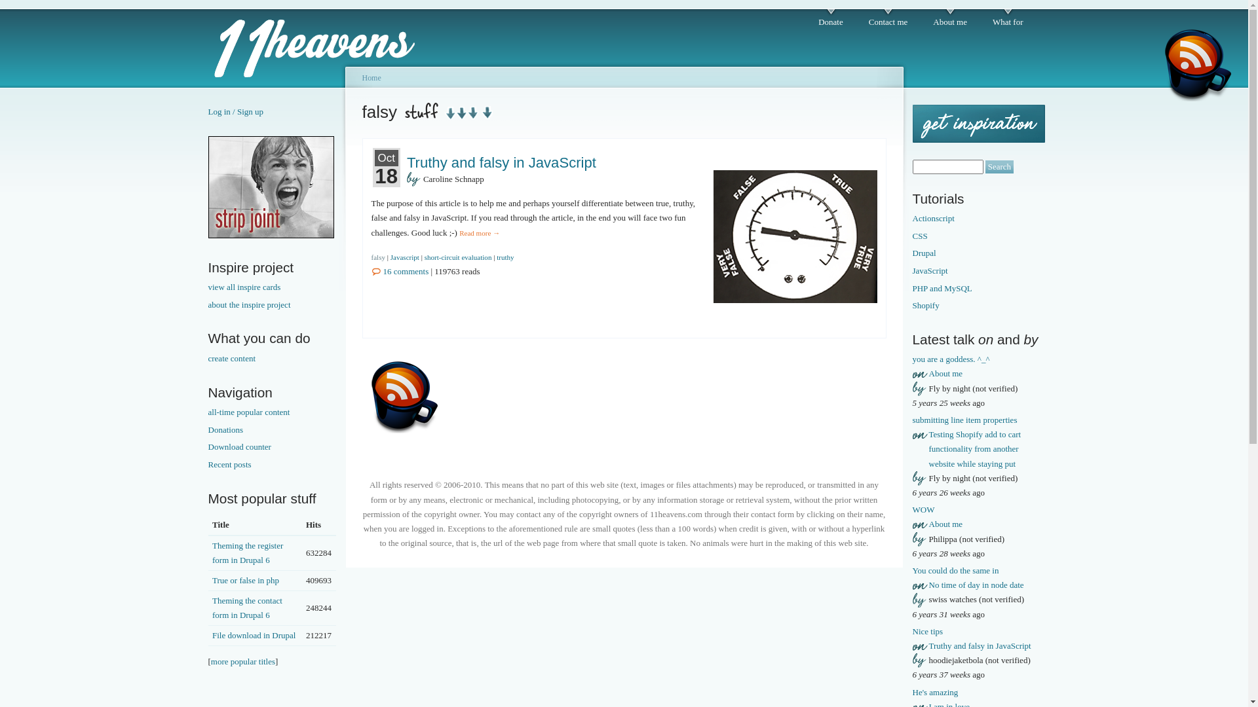  What do you see at coordinates (946, 373) in the screenshot?
I see `About me` at bounding box center [946, 373].